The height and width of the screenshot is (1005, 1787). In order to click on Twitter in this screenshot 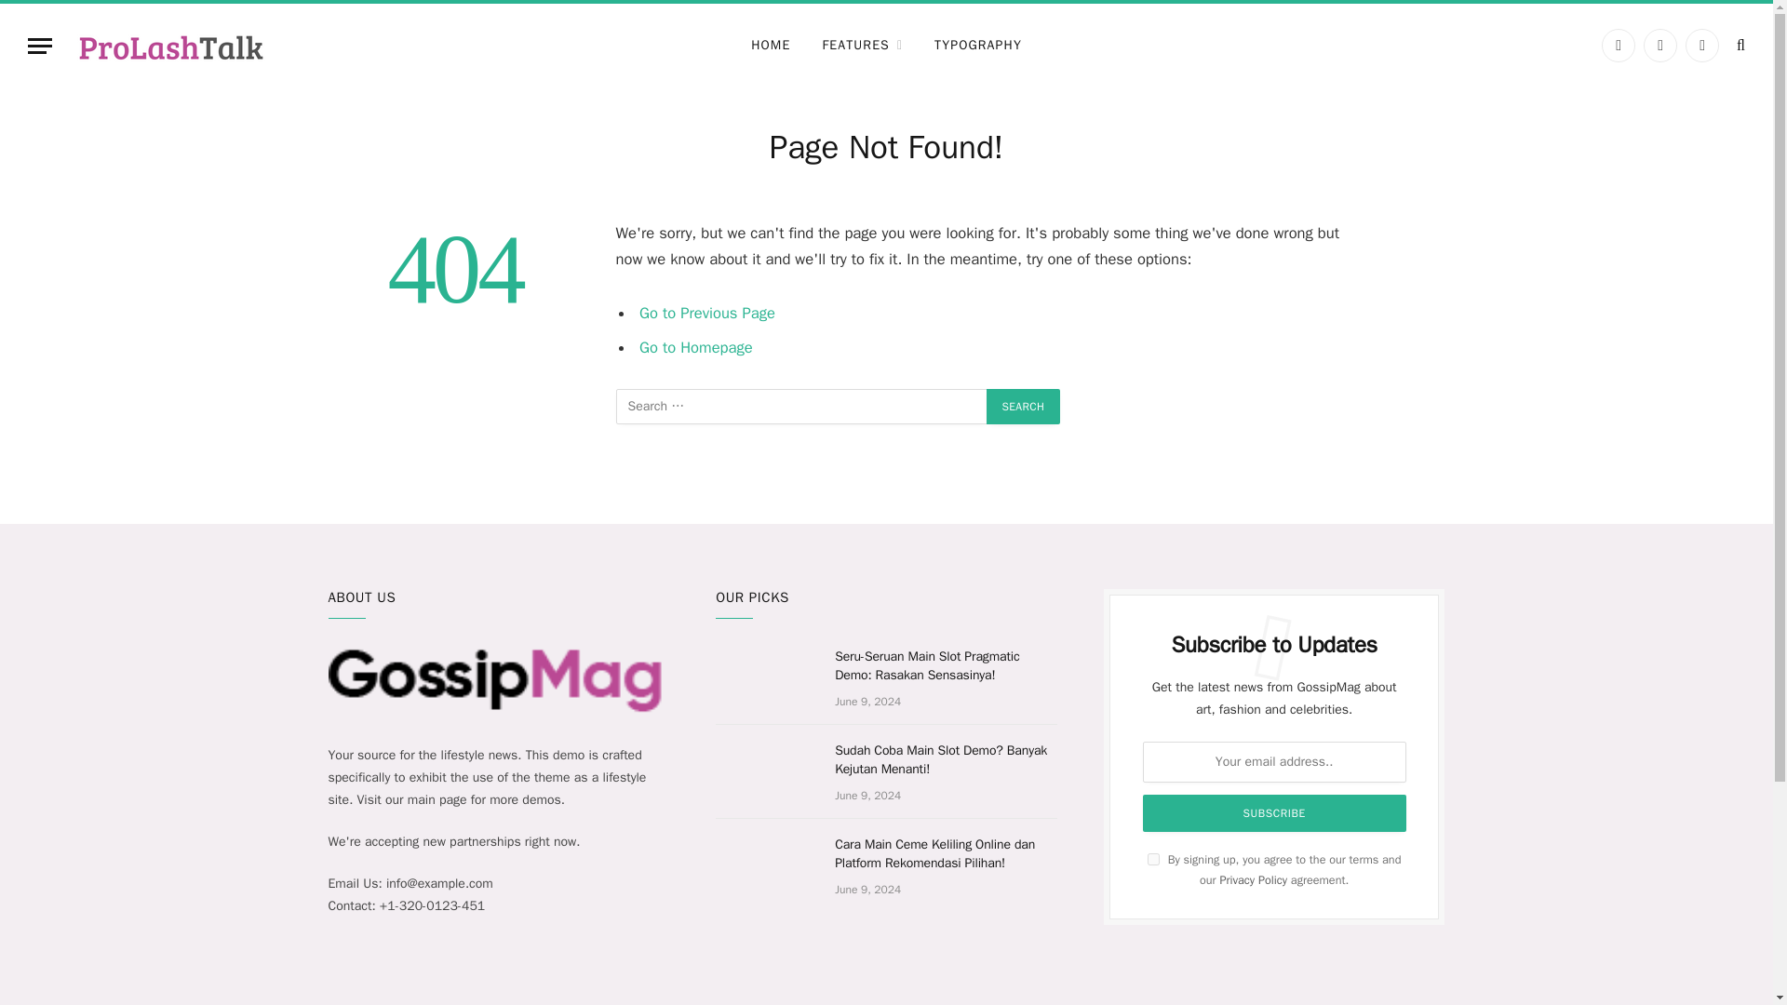, I will do `click(1660, 45)`.